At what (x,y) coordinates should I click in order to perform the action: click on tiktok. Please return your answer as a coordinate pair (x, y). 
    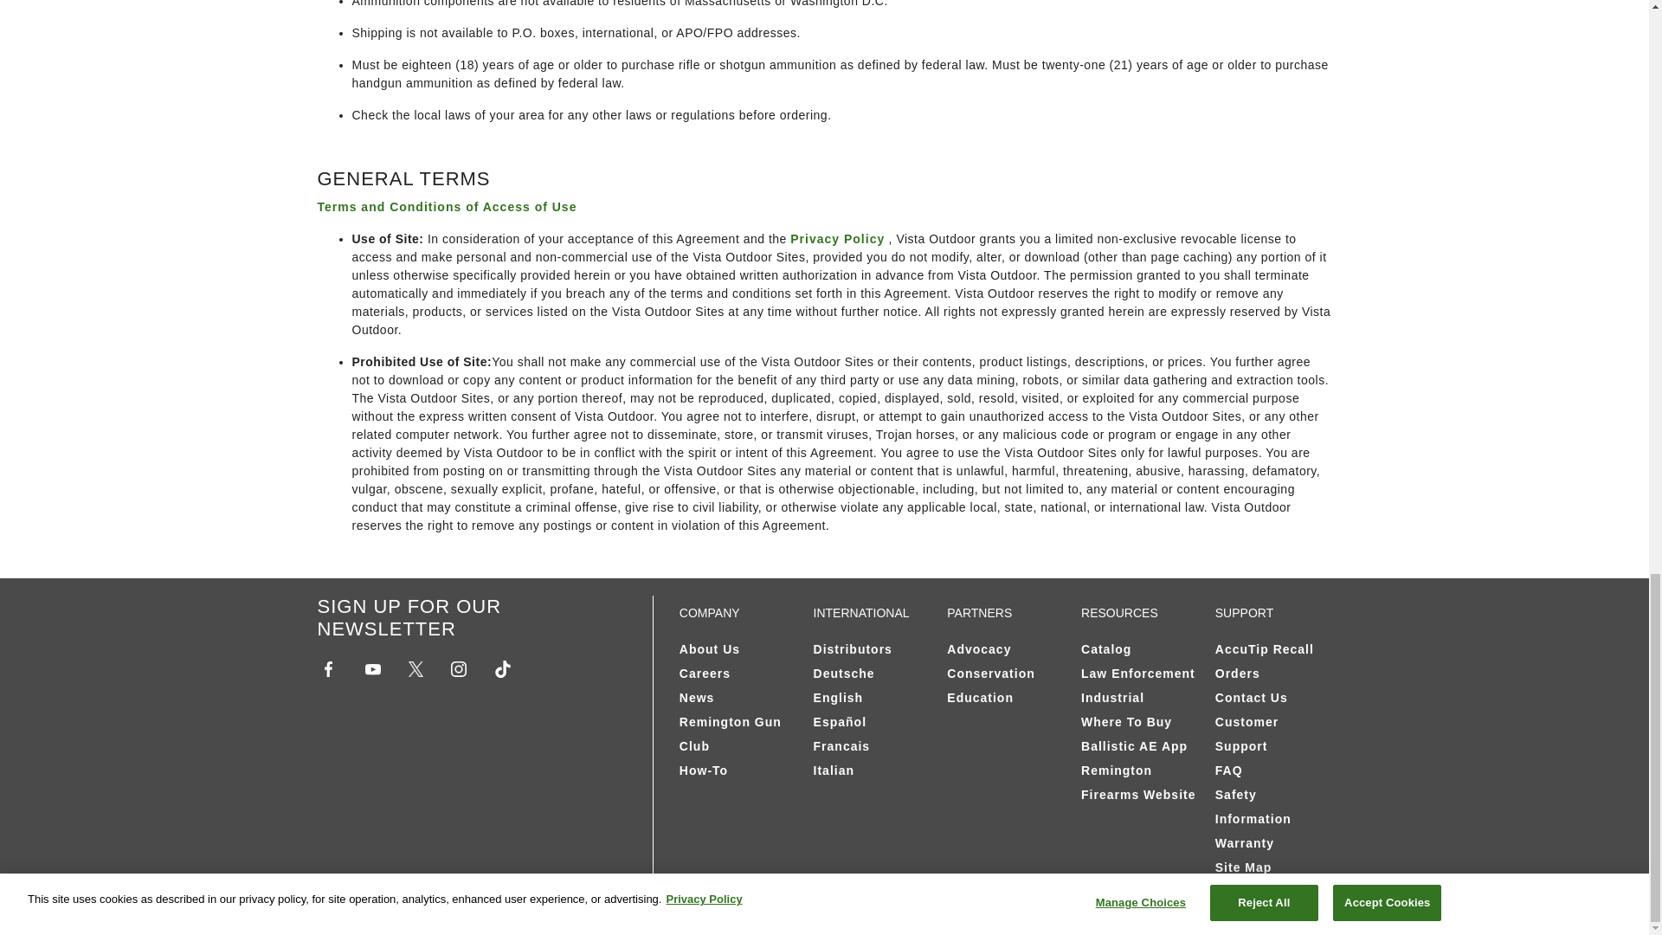
    Looking at the image, I should click on (502, 668).